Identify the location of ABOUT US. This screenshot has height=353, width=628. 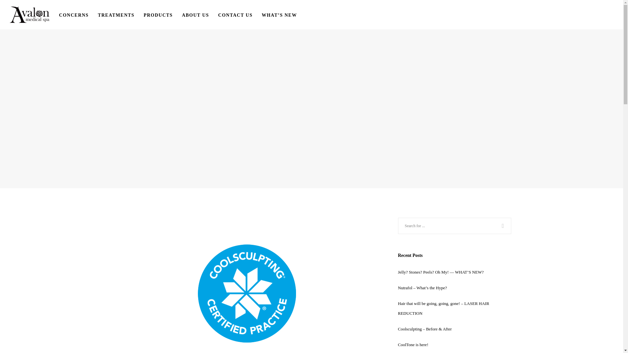
(200, 14).